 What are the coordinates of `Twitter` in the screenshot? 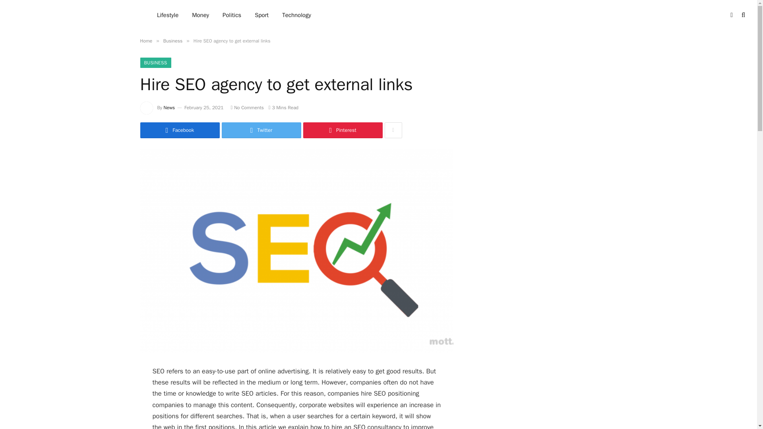 It's located at (261, 130).